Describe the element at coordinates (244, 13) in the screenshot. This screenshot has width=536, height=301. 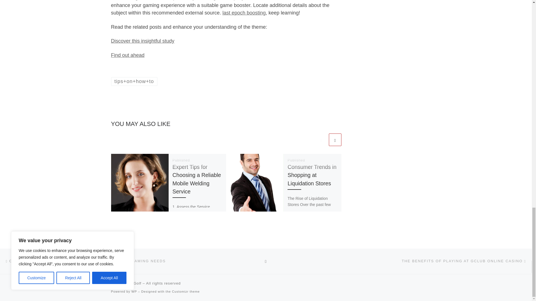
I see `last epoch boosting` at that location.